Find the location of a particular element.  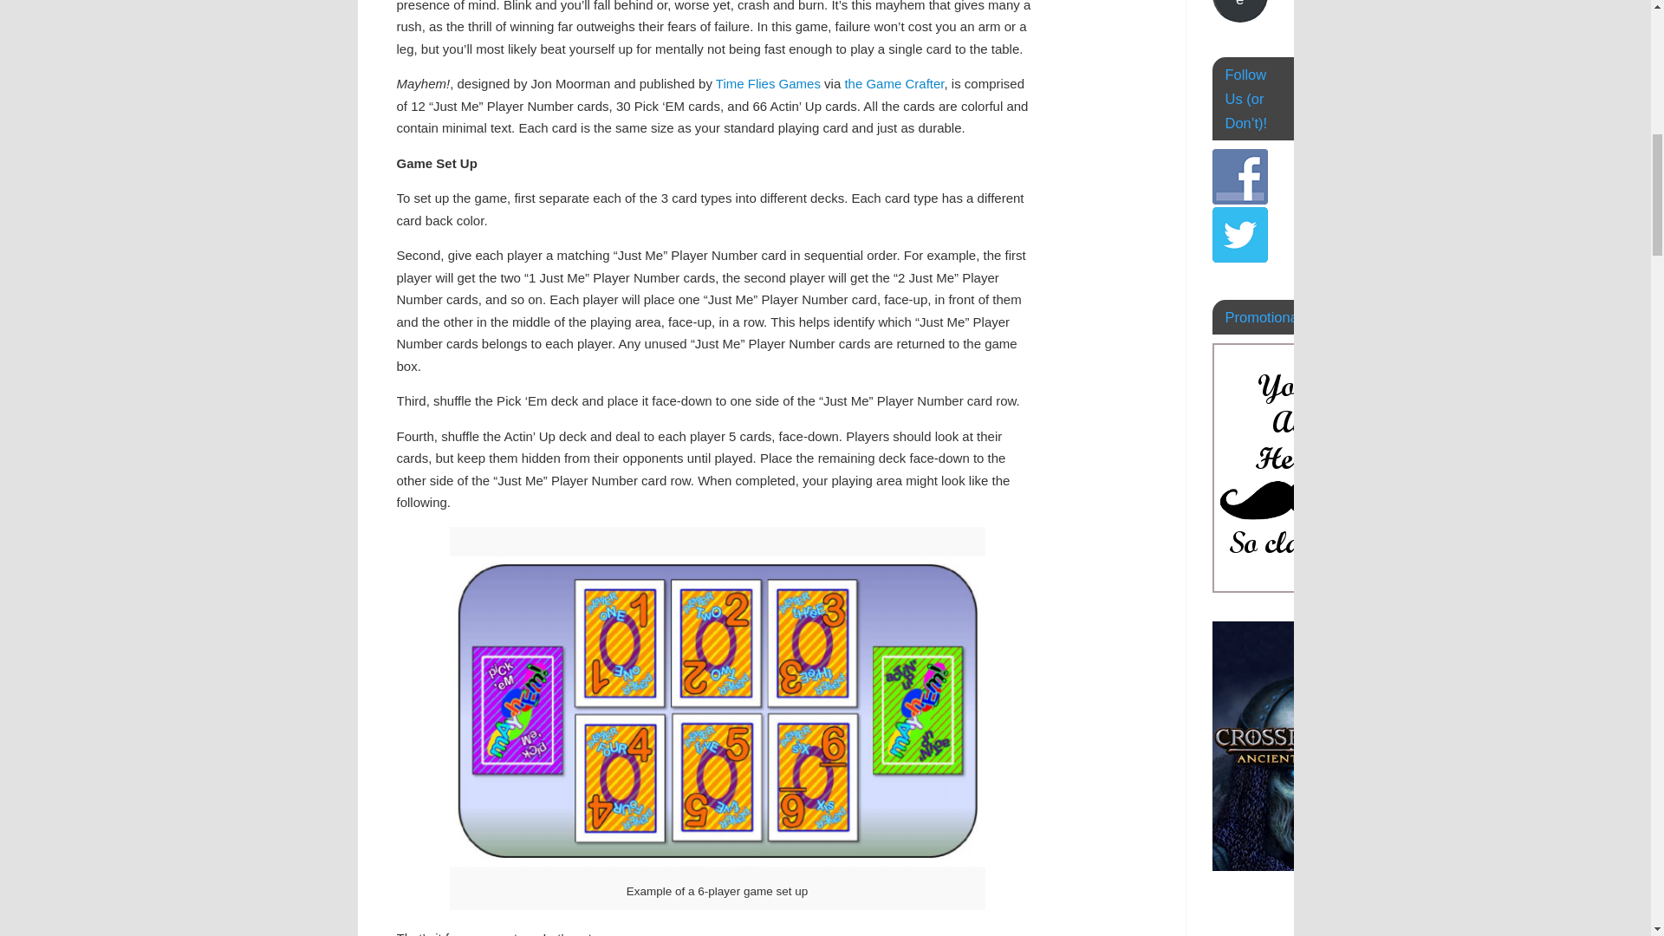

the Game Crafter is located at coordinates (893, 83).